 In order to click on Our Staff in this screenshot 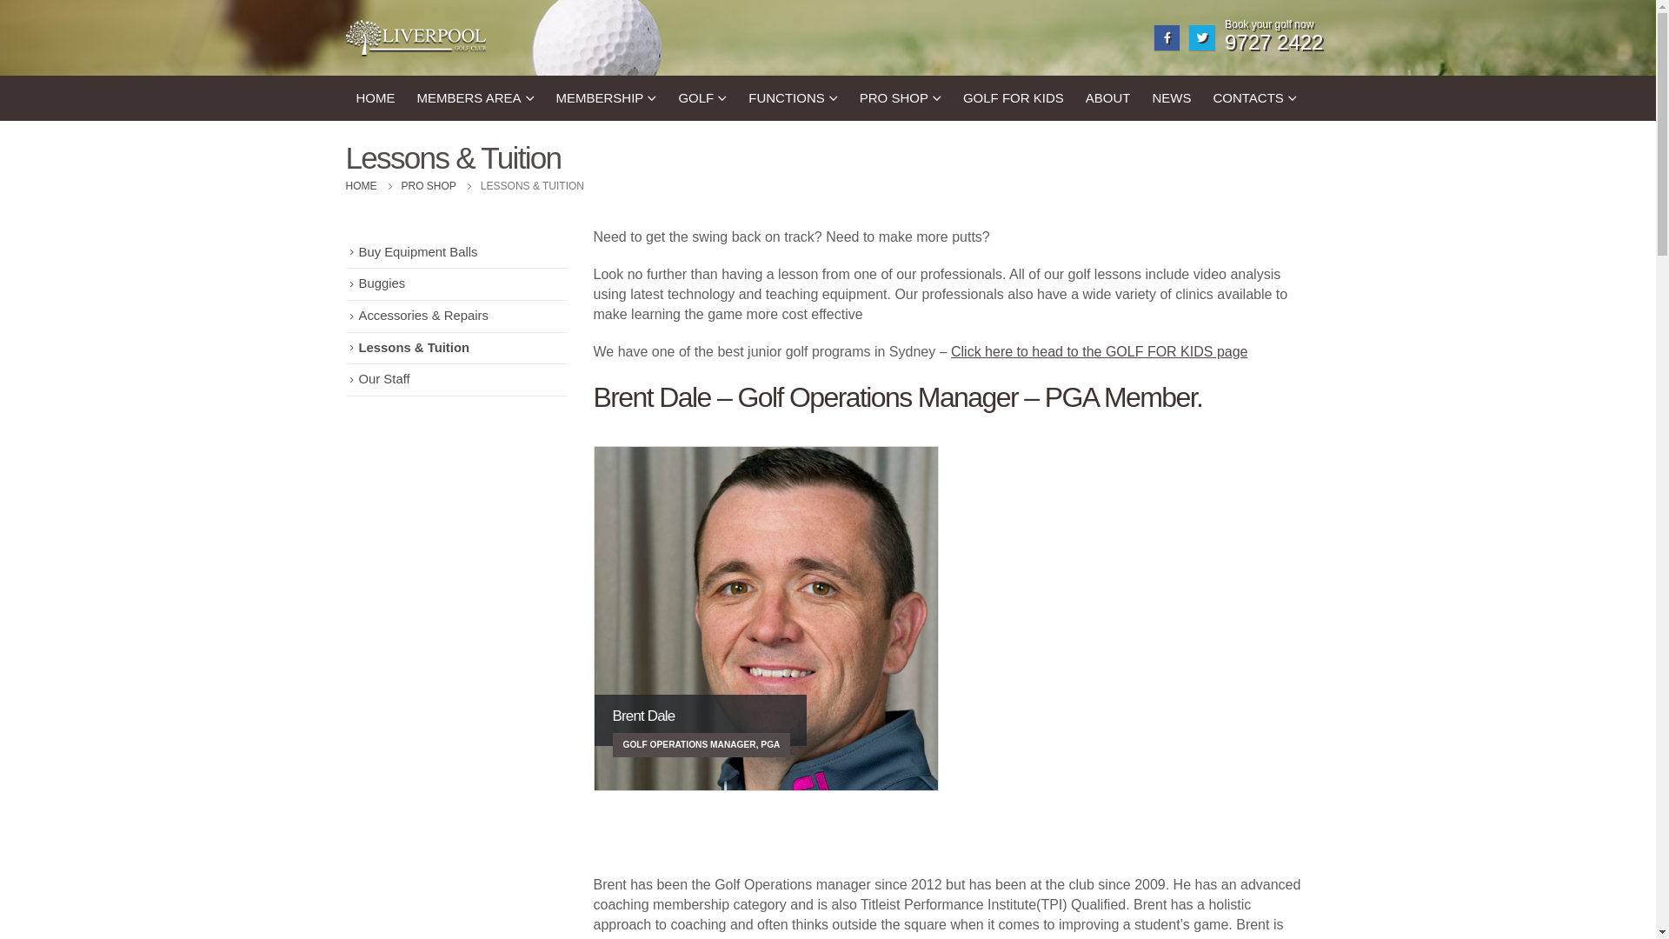, I will do `click(384, 379)`.